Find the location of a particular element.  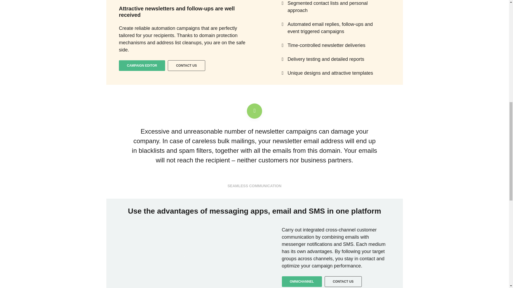

OMNICHANNEL is located at coordinates (302, 281).